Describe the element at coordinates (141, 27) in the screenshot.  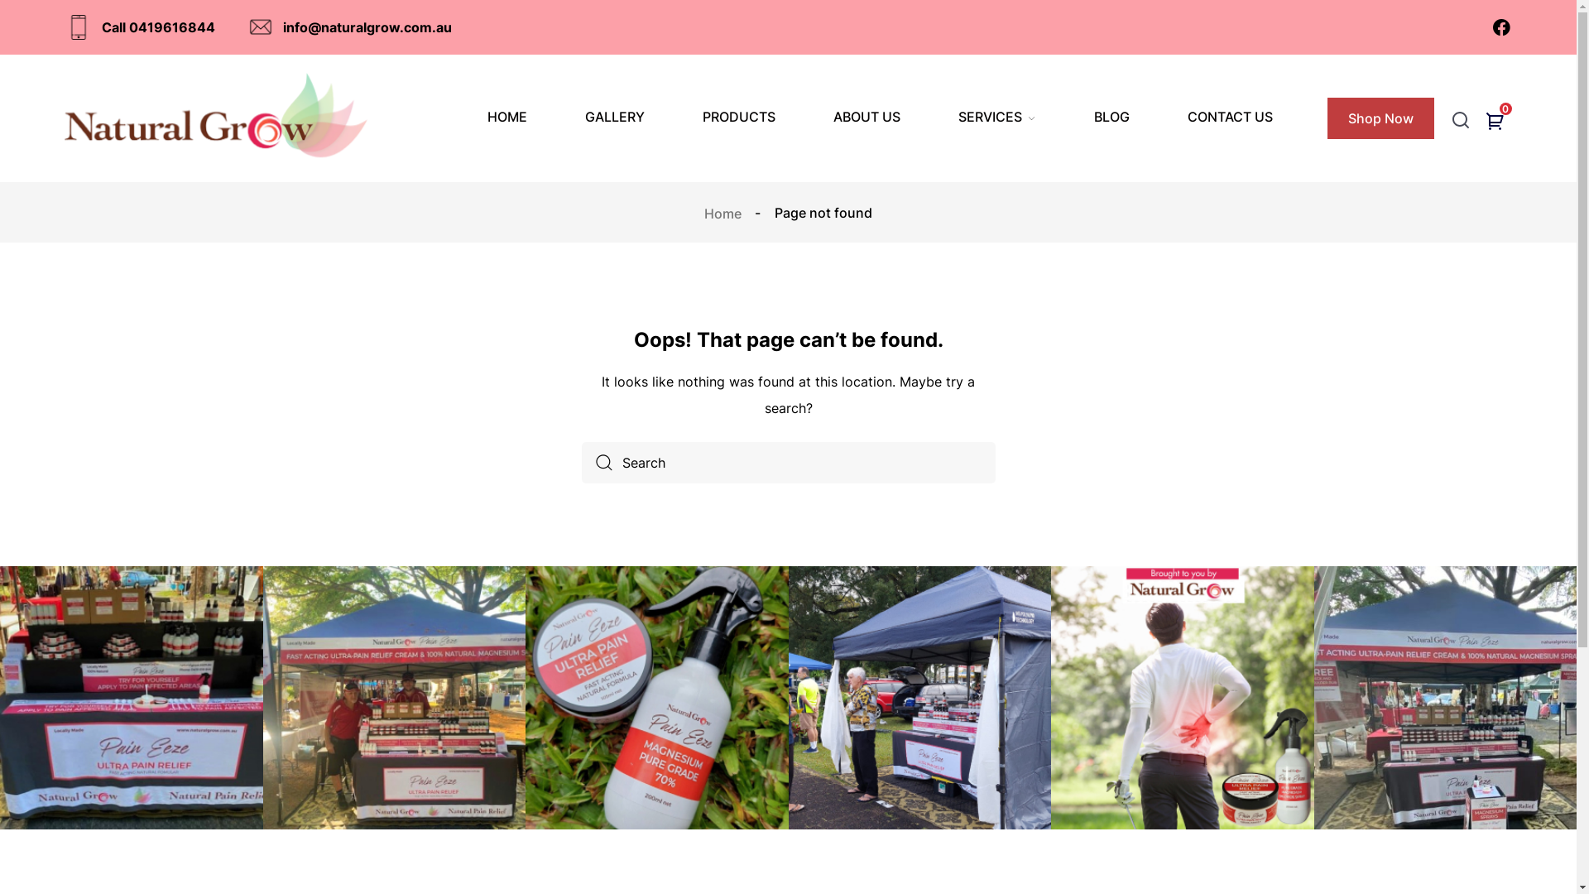
I see `Call 0419616844` at that location.